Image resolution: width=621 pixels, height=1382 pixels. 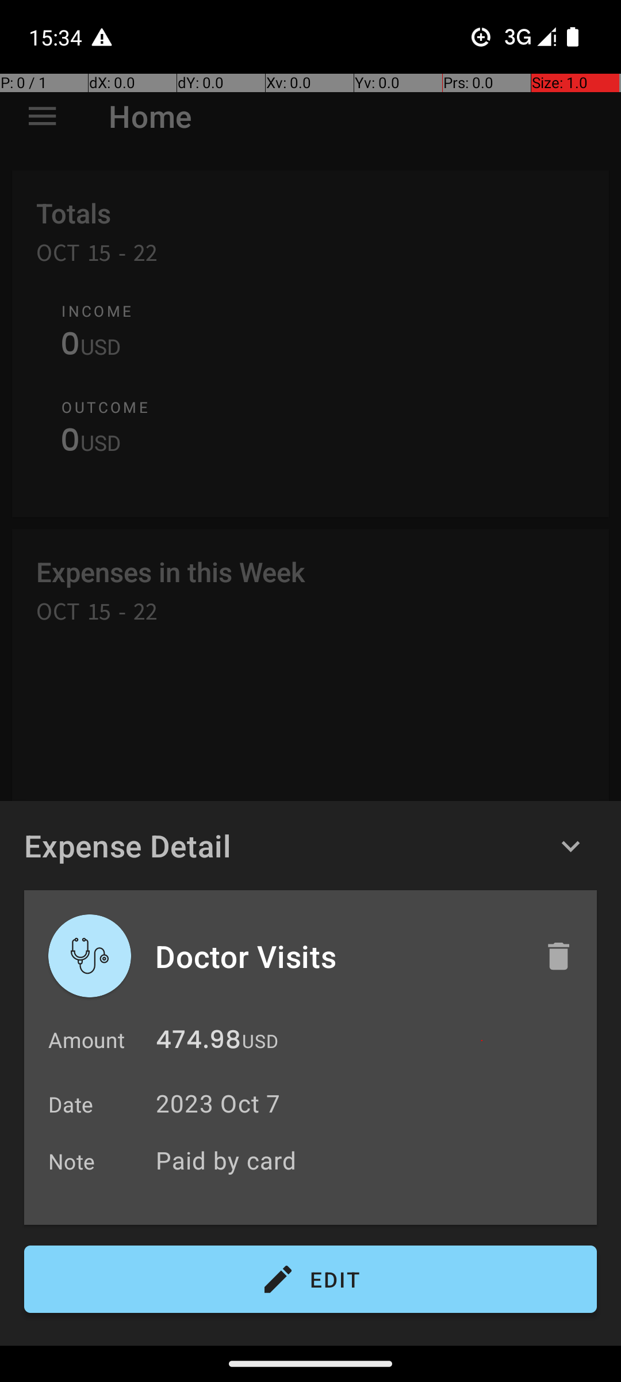 I want to click on 2023 Oct 7, so click(x=218, y=1103).